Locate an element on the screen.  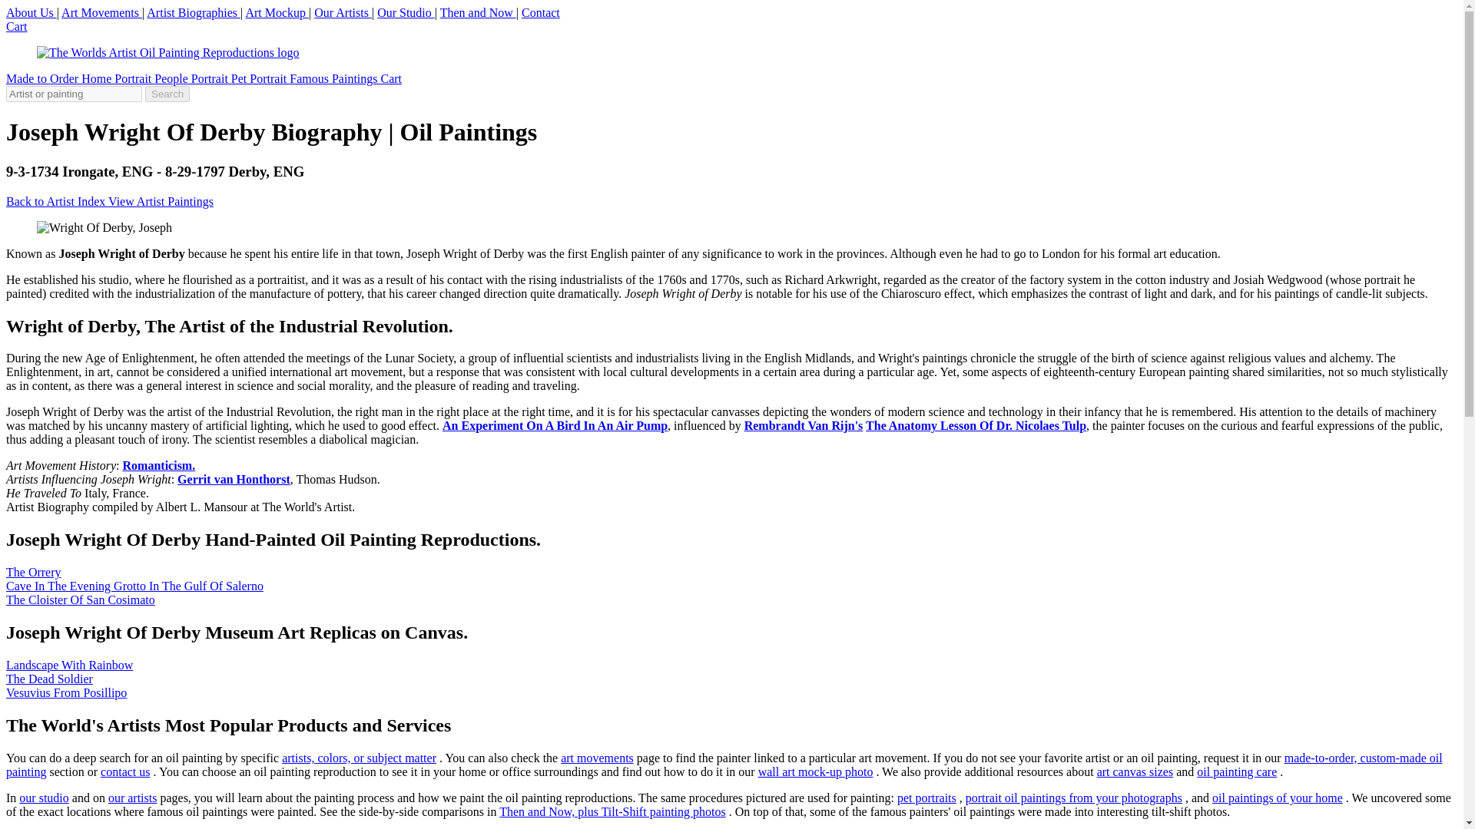
View Artist Paintings is located at coordinates (161, 201).